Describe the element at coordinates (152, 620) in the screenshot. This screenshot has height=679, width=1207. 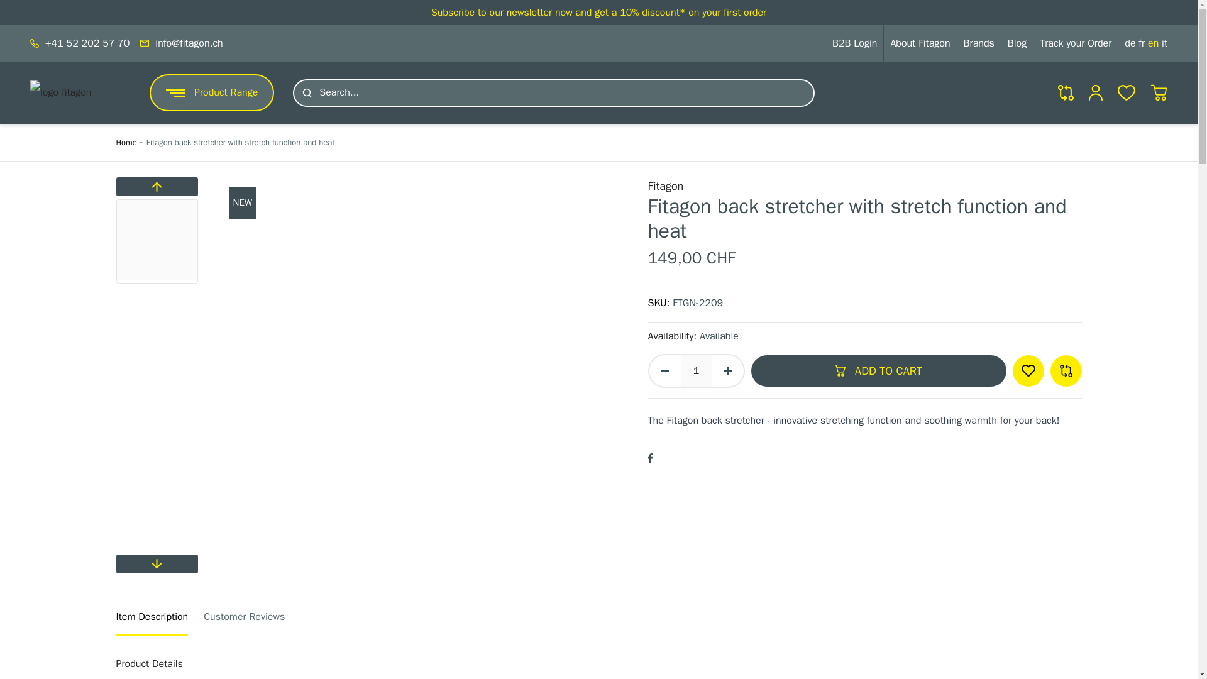
I see `Item Description` at that location.